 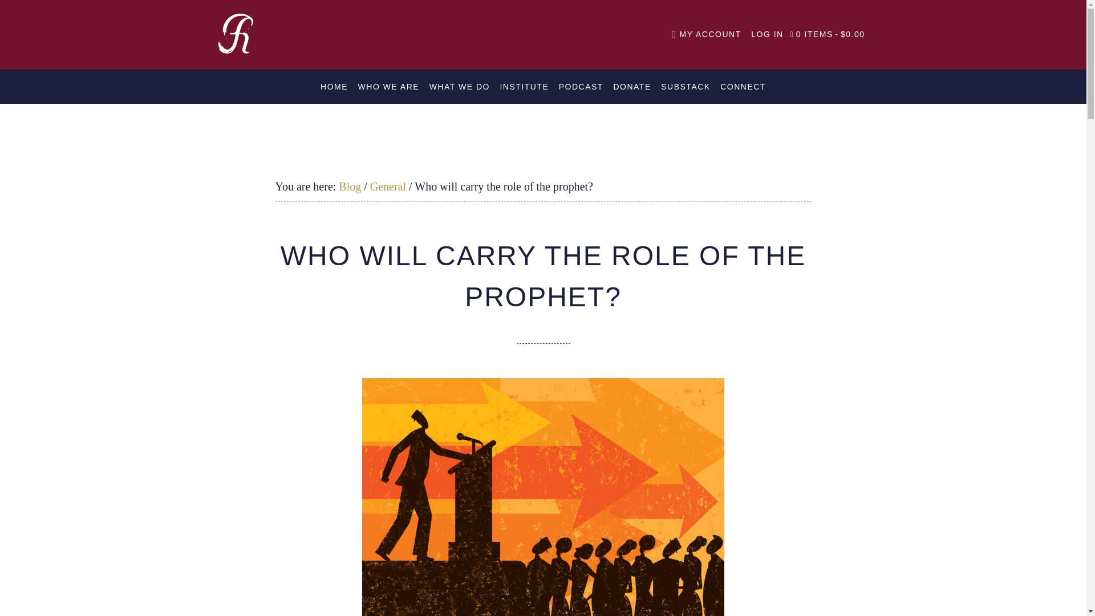 What do you see at coordinates (632, 87) in the screenshot?
I see `DONATE` at bounding box center [632, 87].